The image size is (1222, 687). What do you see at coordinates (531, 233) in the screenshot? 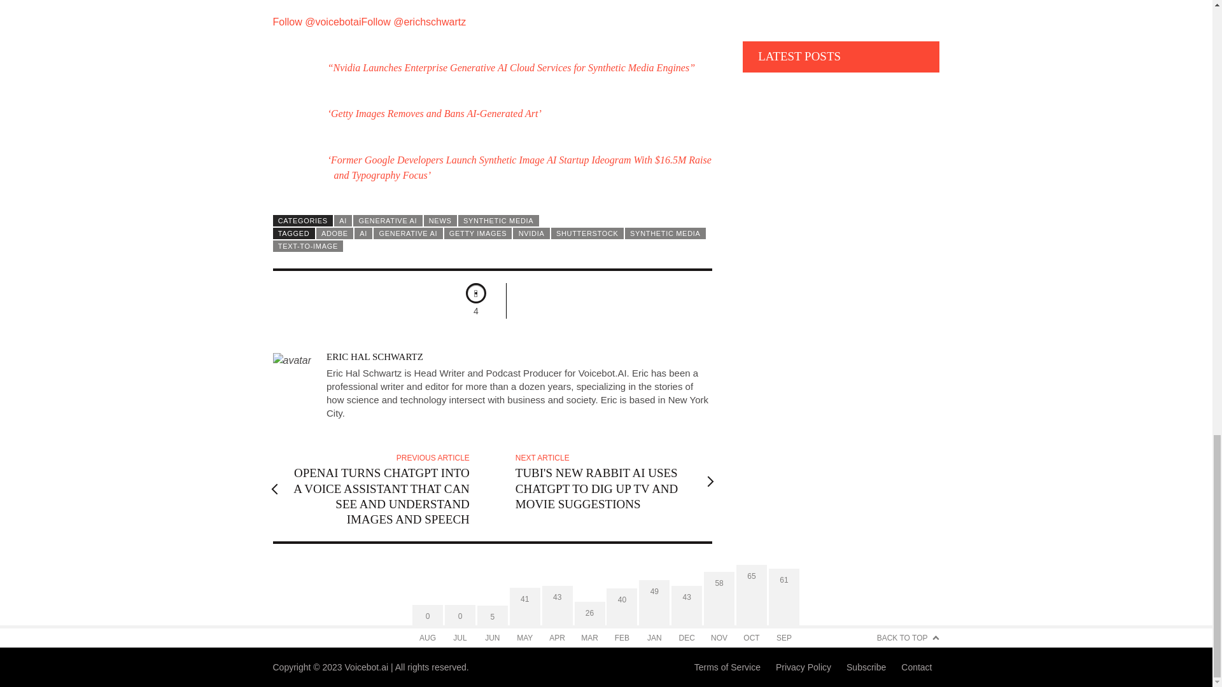
I see `View all posts tagged nvidia` at bounding box center [531, 233].